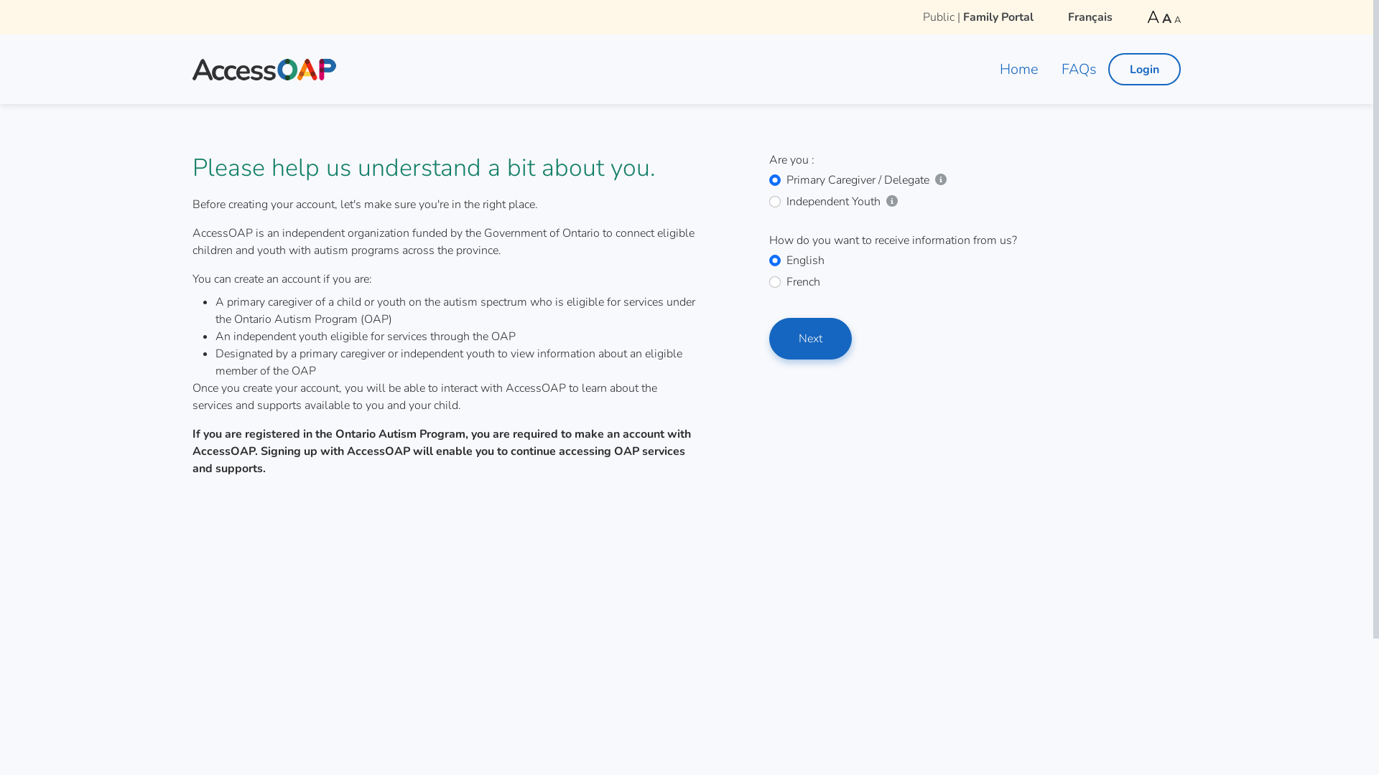 This screenshot has height=775, width=1379. I want to click on FAQs, so click(1079, 69).